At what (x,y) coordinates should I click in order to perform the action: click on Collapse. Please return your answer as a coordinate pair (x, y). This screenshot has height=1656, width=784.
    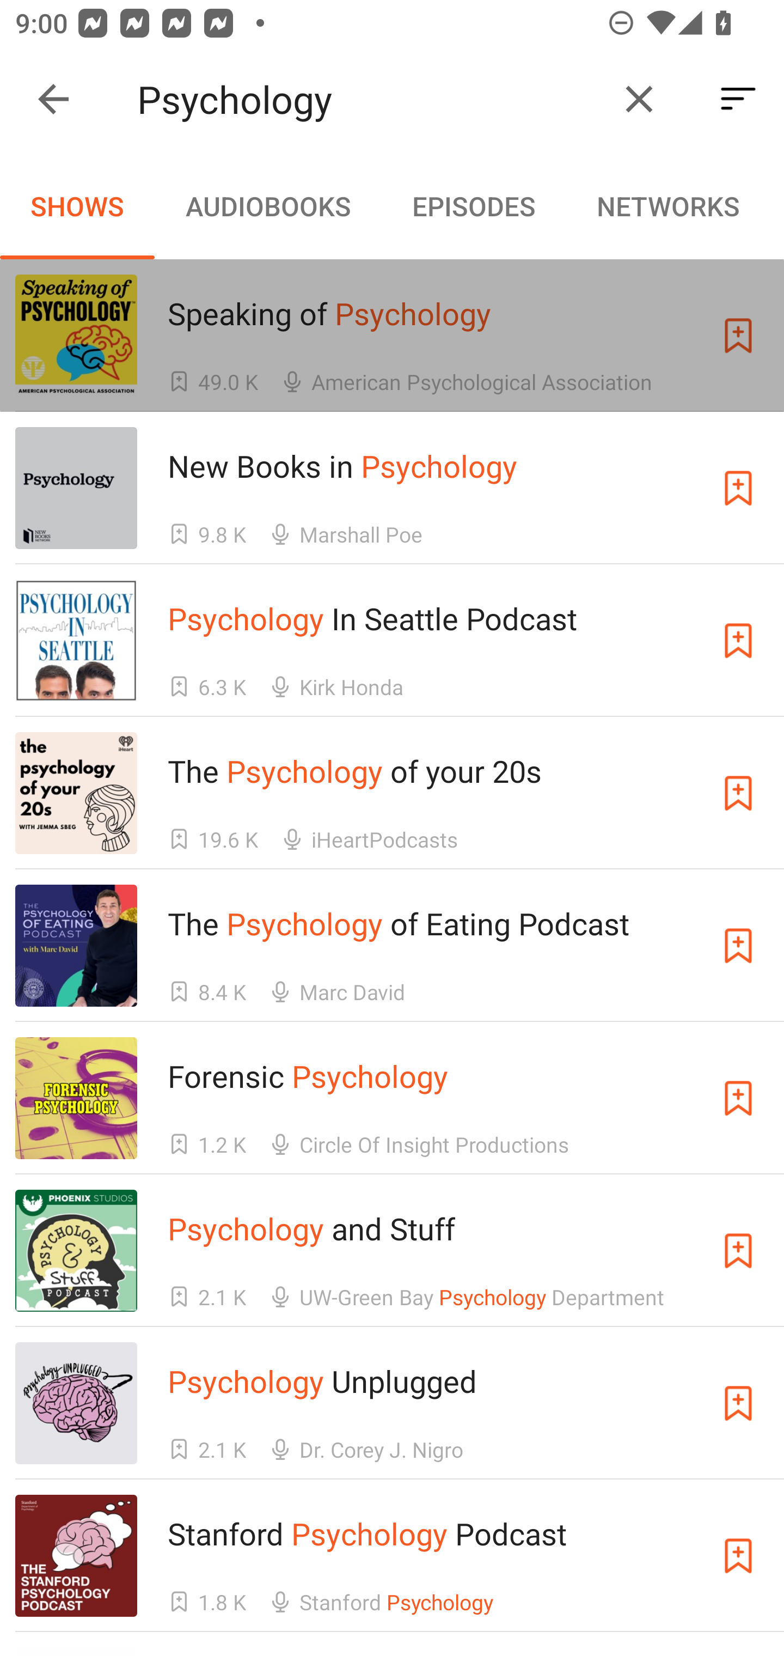
    Looking at the image, I should click on (53, 99).